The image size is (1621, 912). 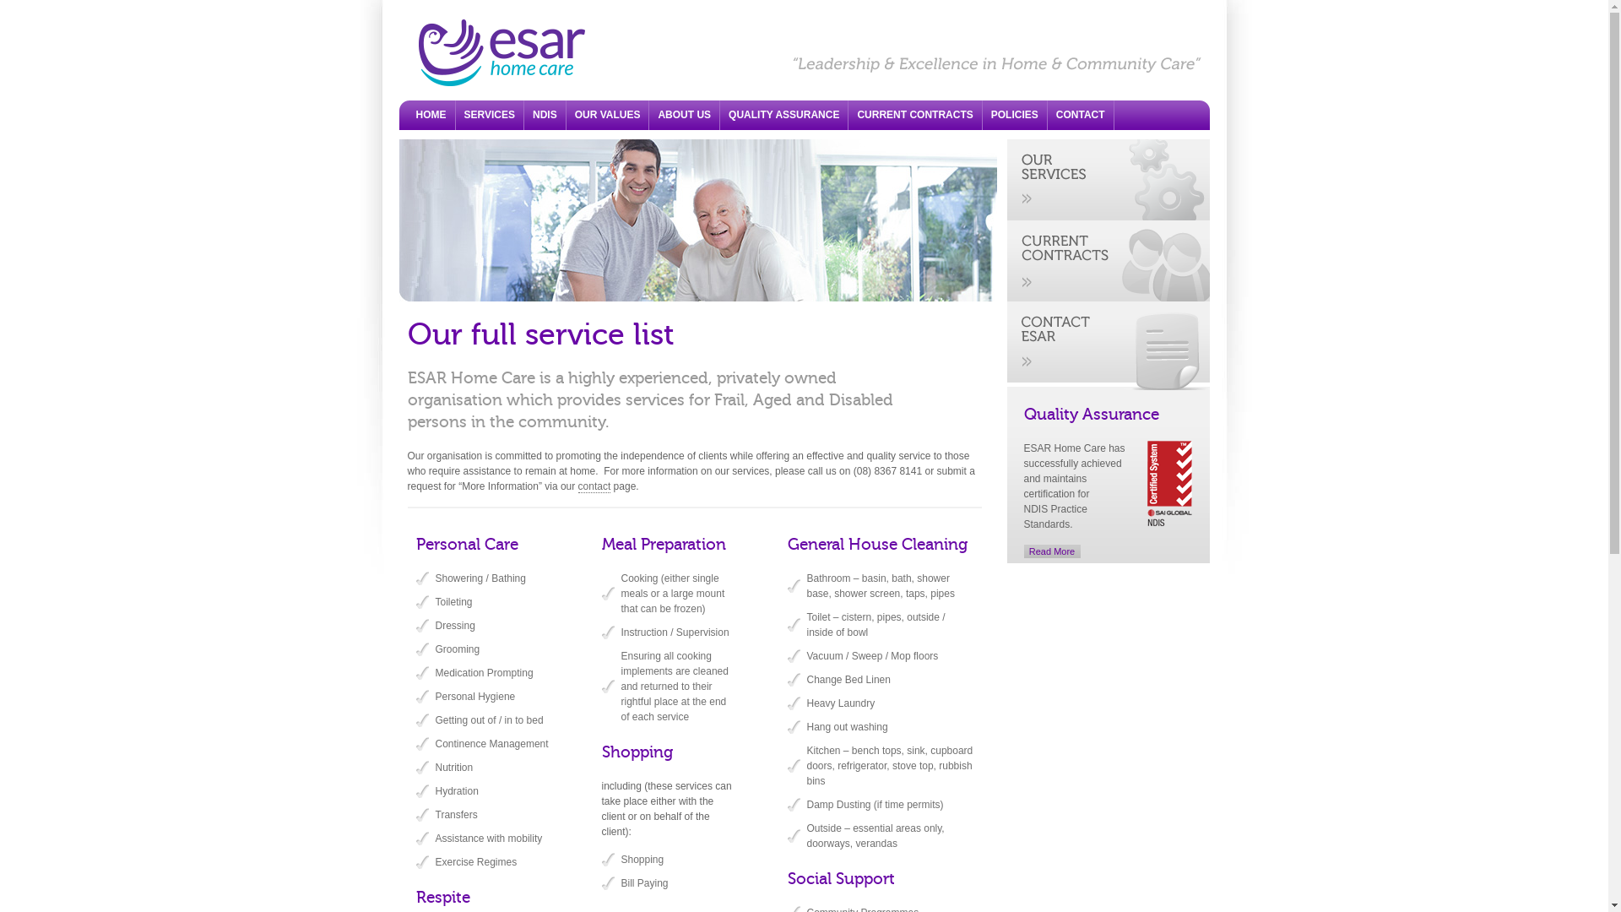 I want to click on our services, so click(x=1108, y=180).